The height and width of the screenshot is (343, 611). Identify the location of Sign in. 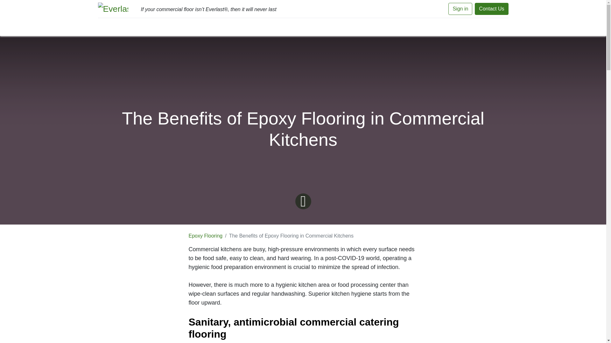
(460, 9).